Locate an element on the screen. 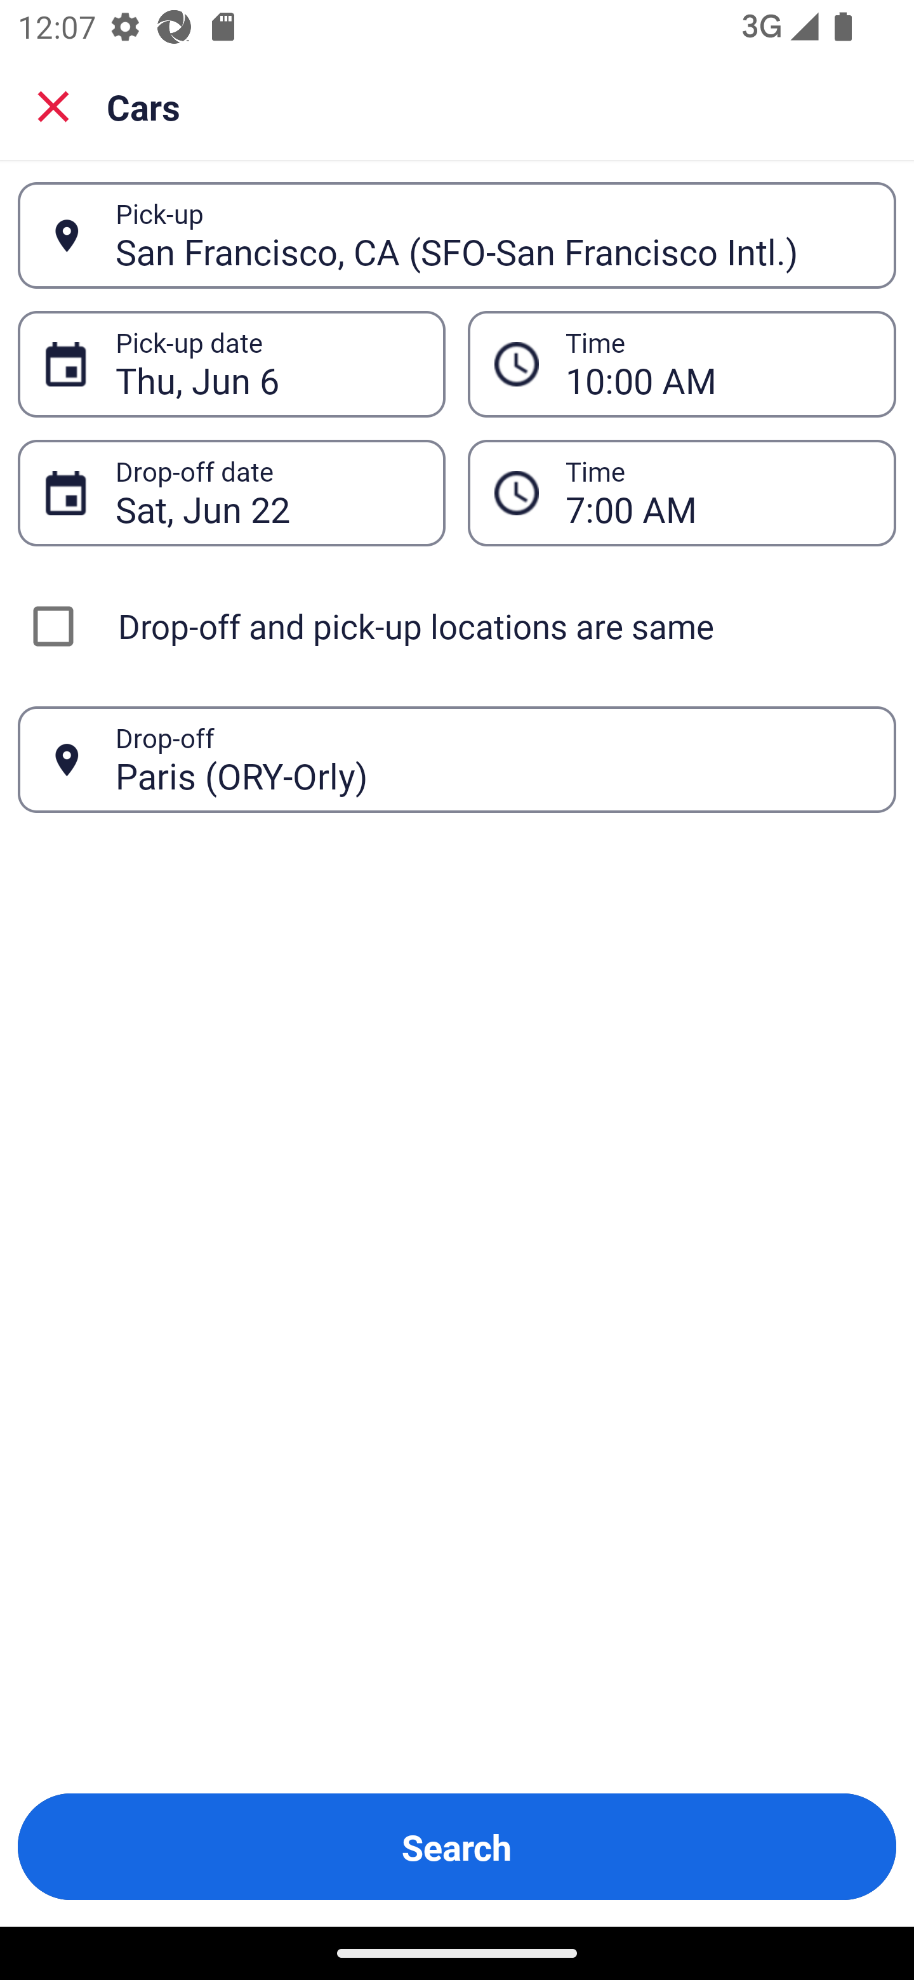 Image resolution: width=914 pixels, height=1980 pixels. Sat, Jun 22 is located at coordinates (267, 492).